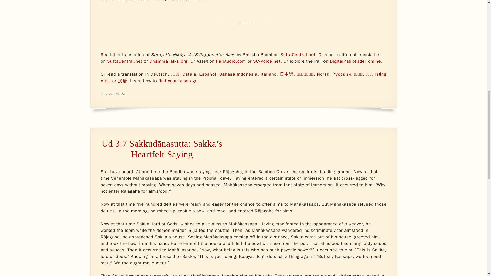 The image size is (491, 276). What do you see at coordinates (125, 61) in the screenshot?
I see `SuttaCentral.net` at bounding box center [125, 61].